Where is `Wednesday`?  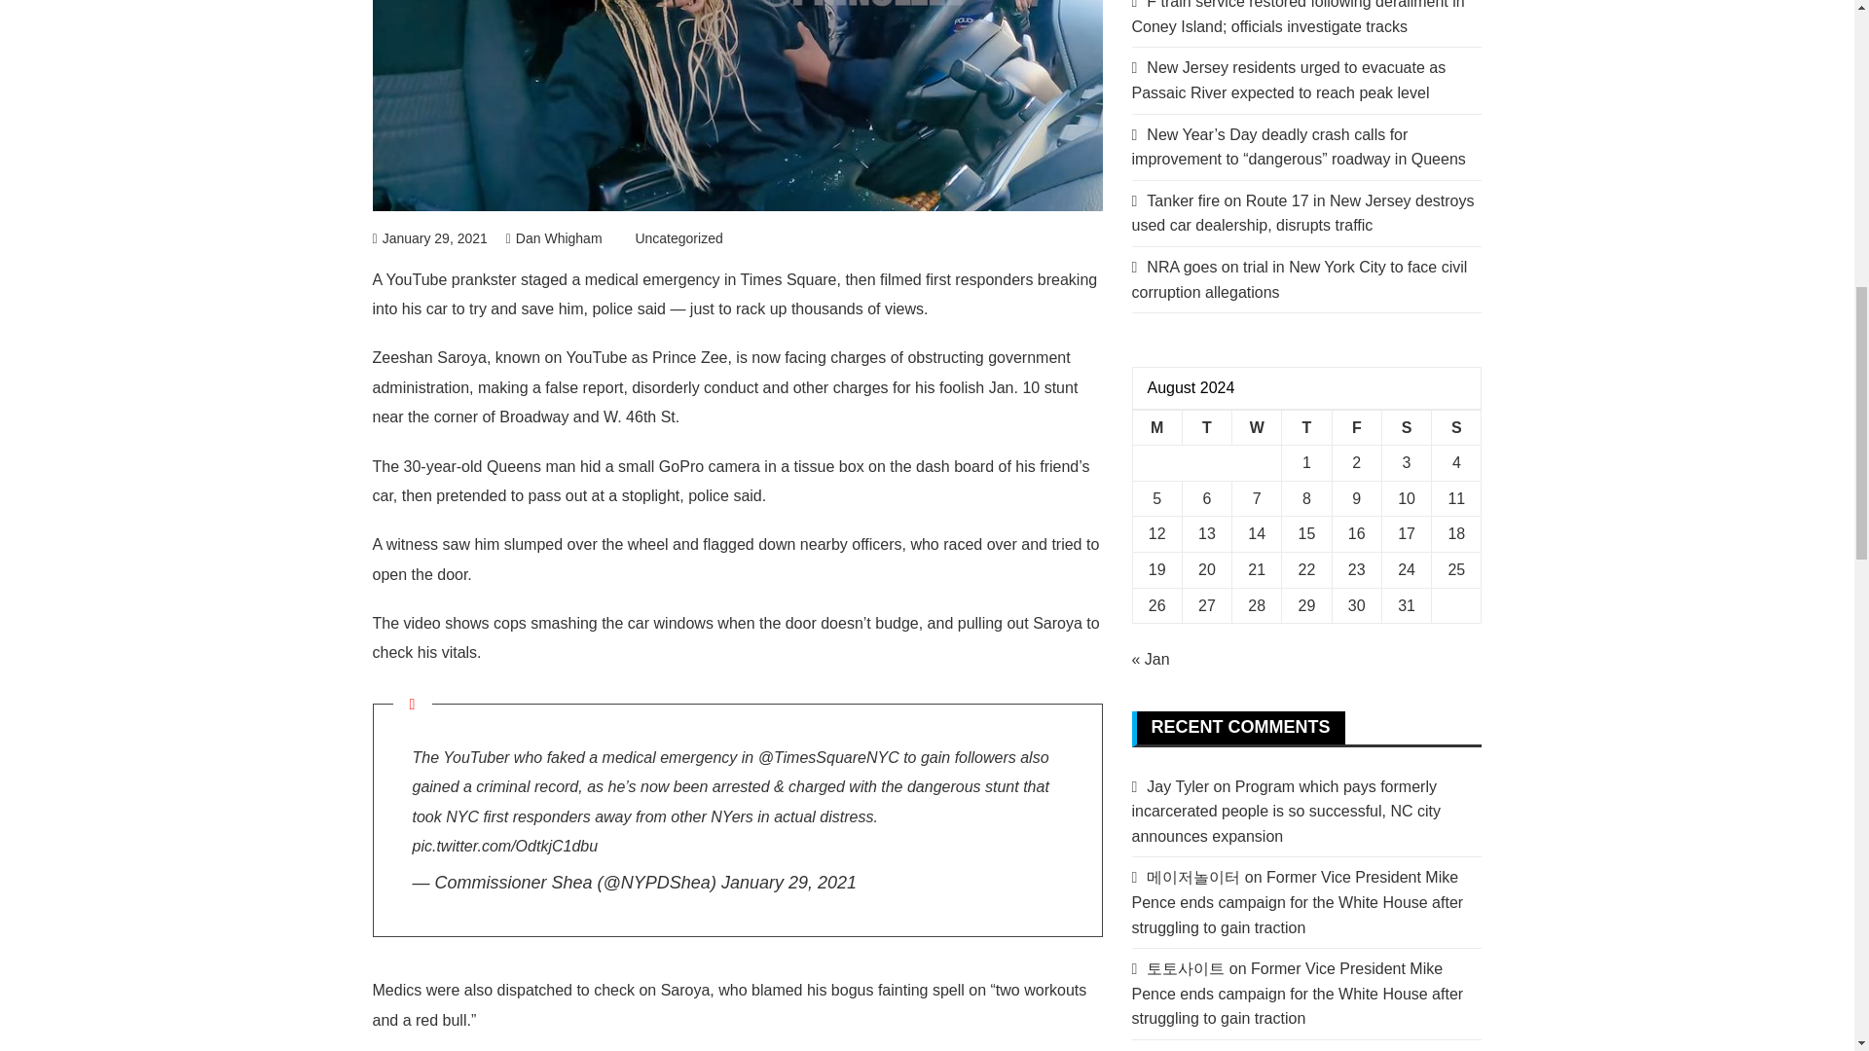
Wednesday is located at coordinates (1257, 427).